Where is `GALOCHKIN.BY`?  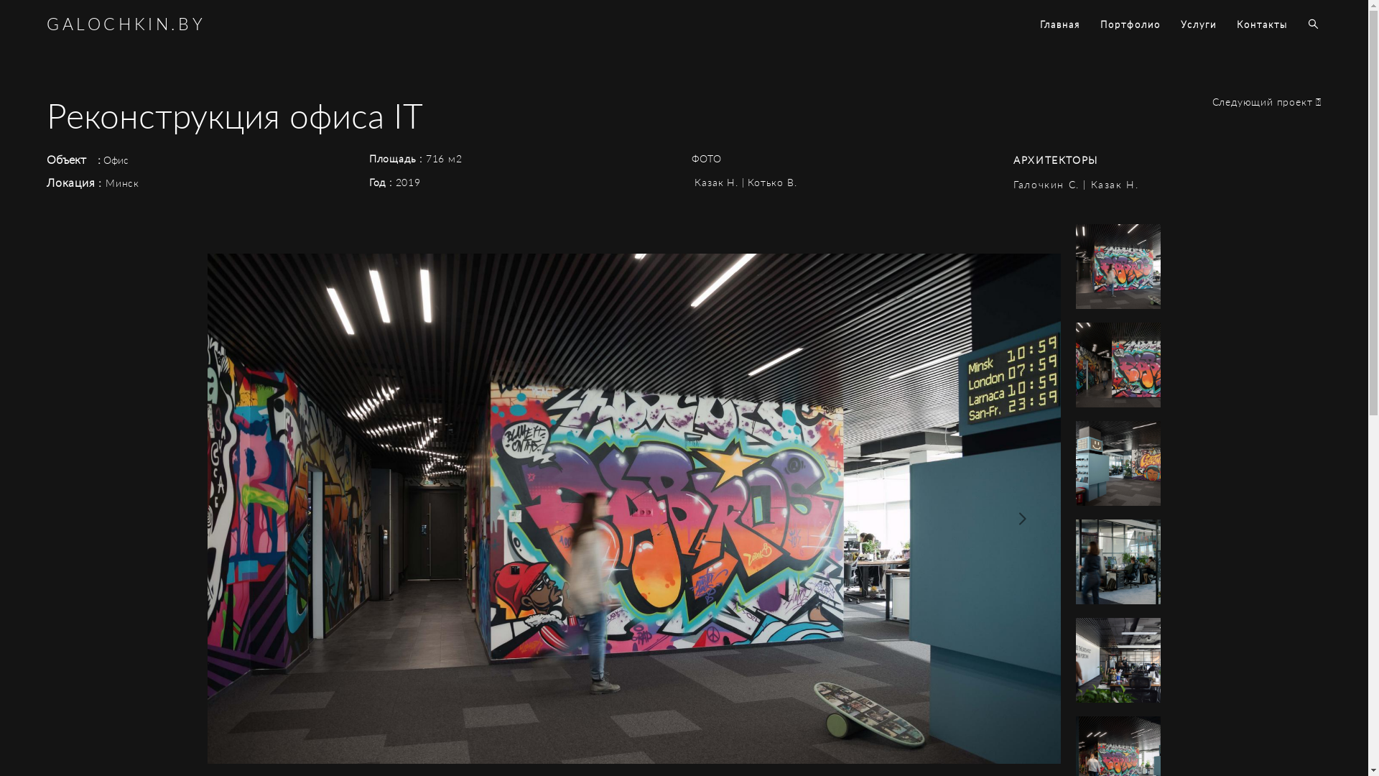 GALOCHKIN.BY is located at coordinates (126, 24).